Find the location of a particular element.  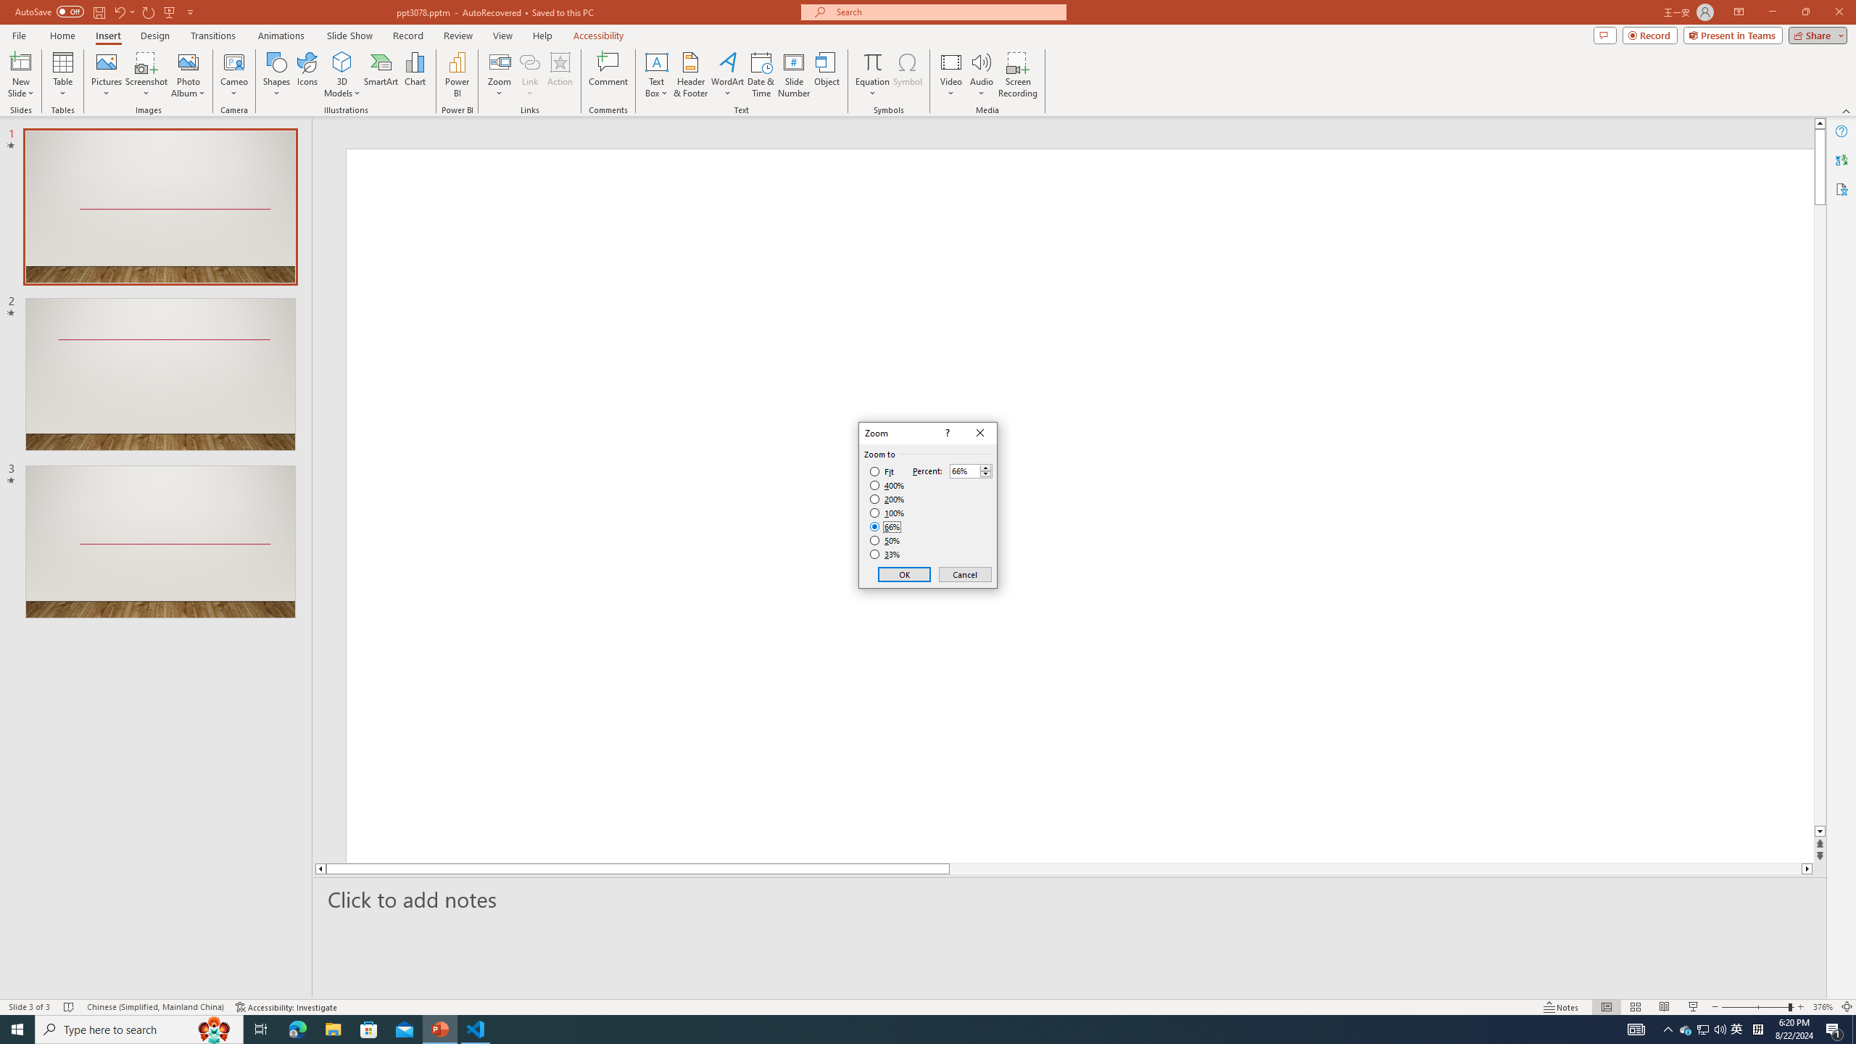

Icons is located at coordinates (307, 75).